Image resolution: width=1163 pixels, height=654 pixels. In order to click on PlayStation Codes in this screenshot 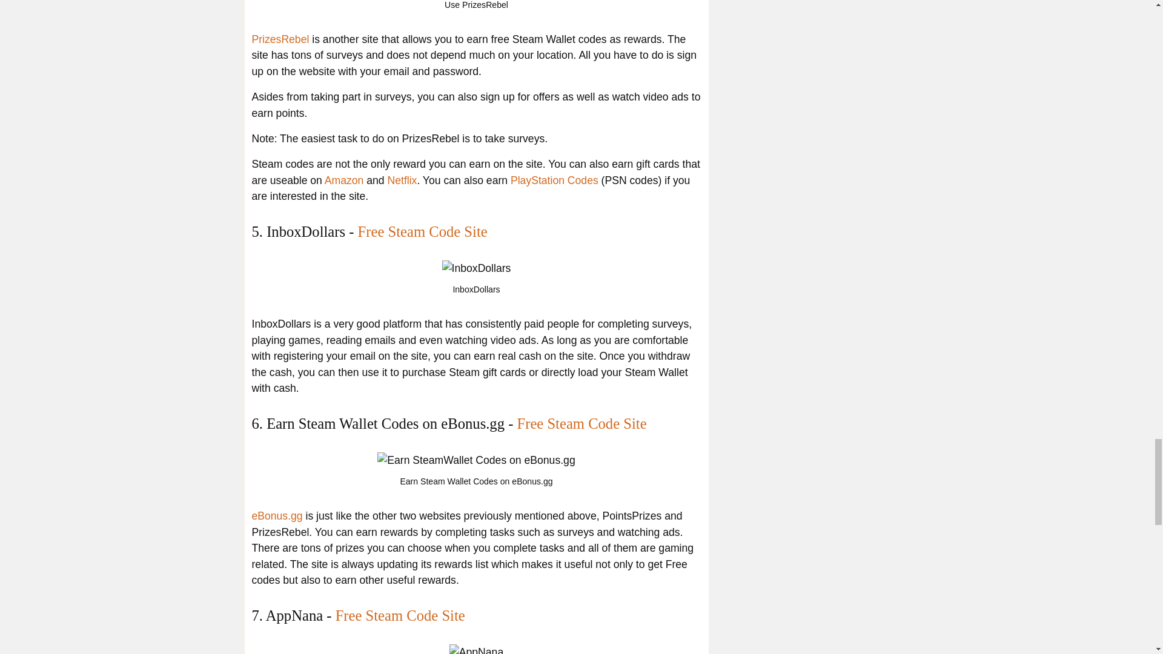, I will do `click(554, 180)`.